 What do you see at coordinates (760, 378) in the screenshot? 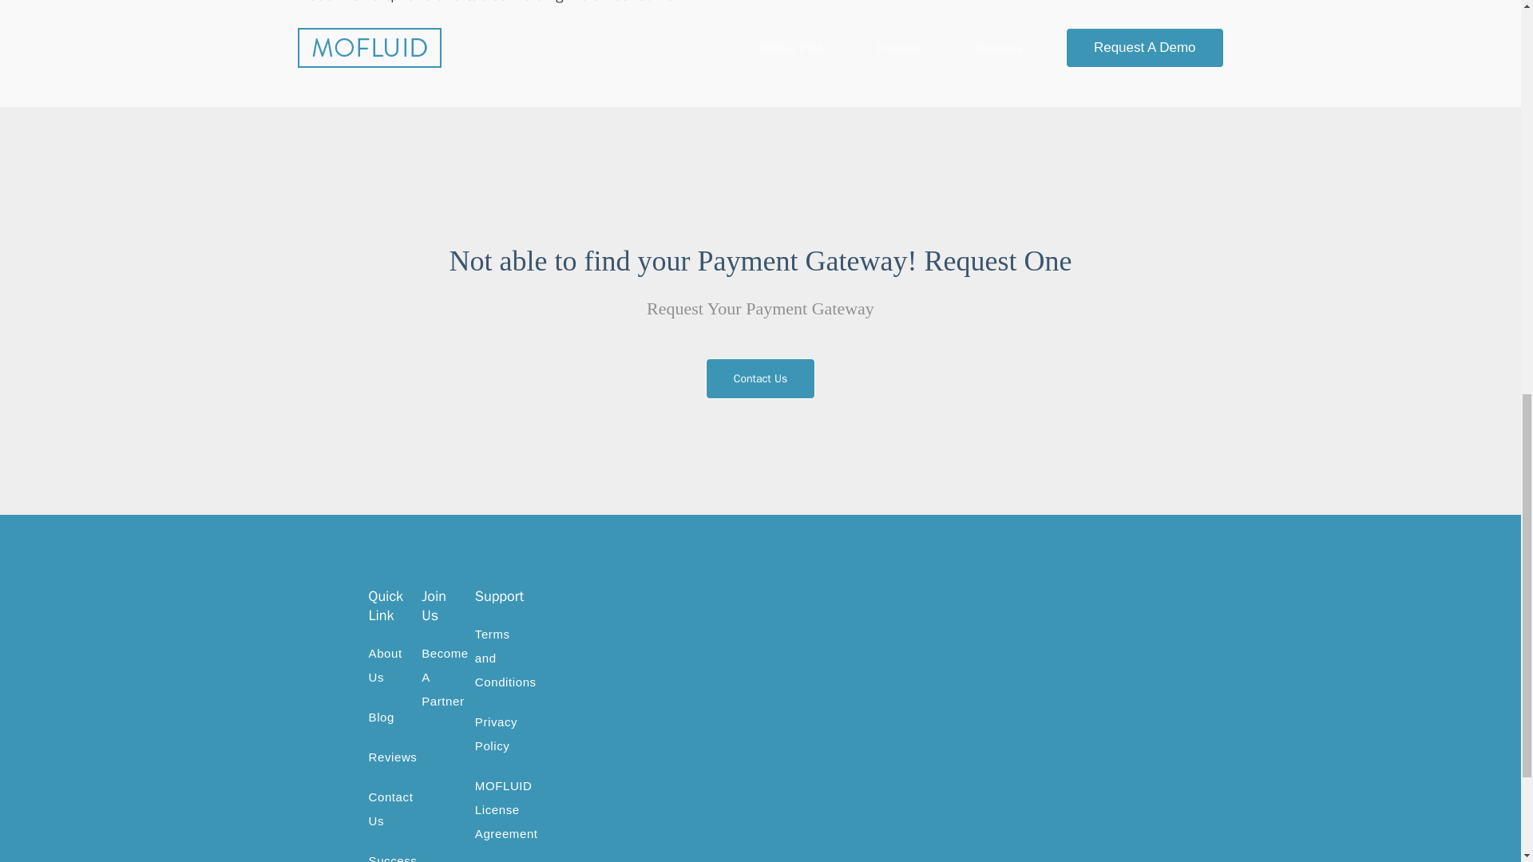
I see `Contact Us` at bounding box center [760, 378].